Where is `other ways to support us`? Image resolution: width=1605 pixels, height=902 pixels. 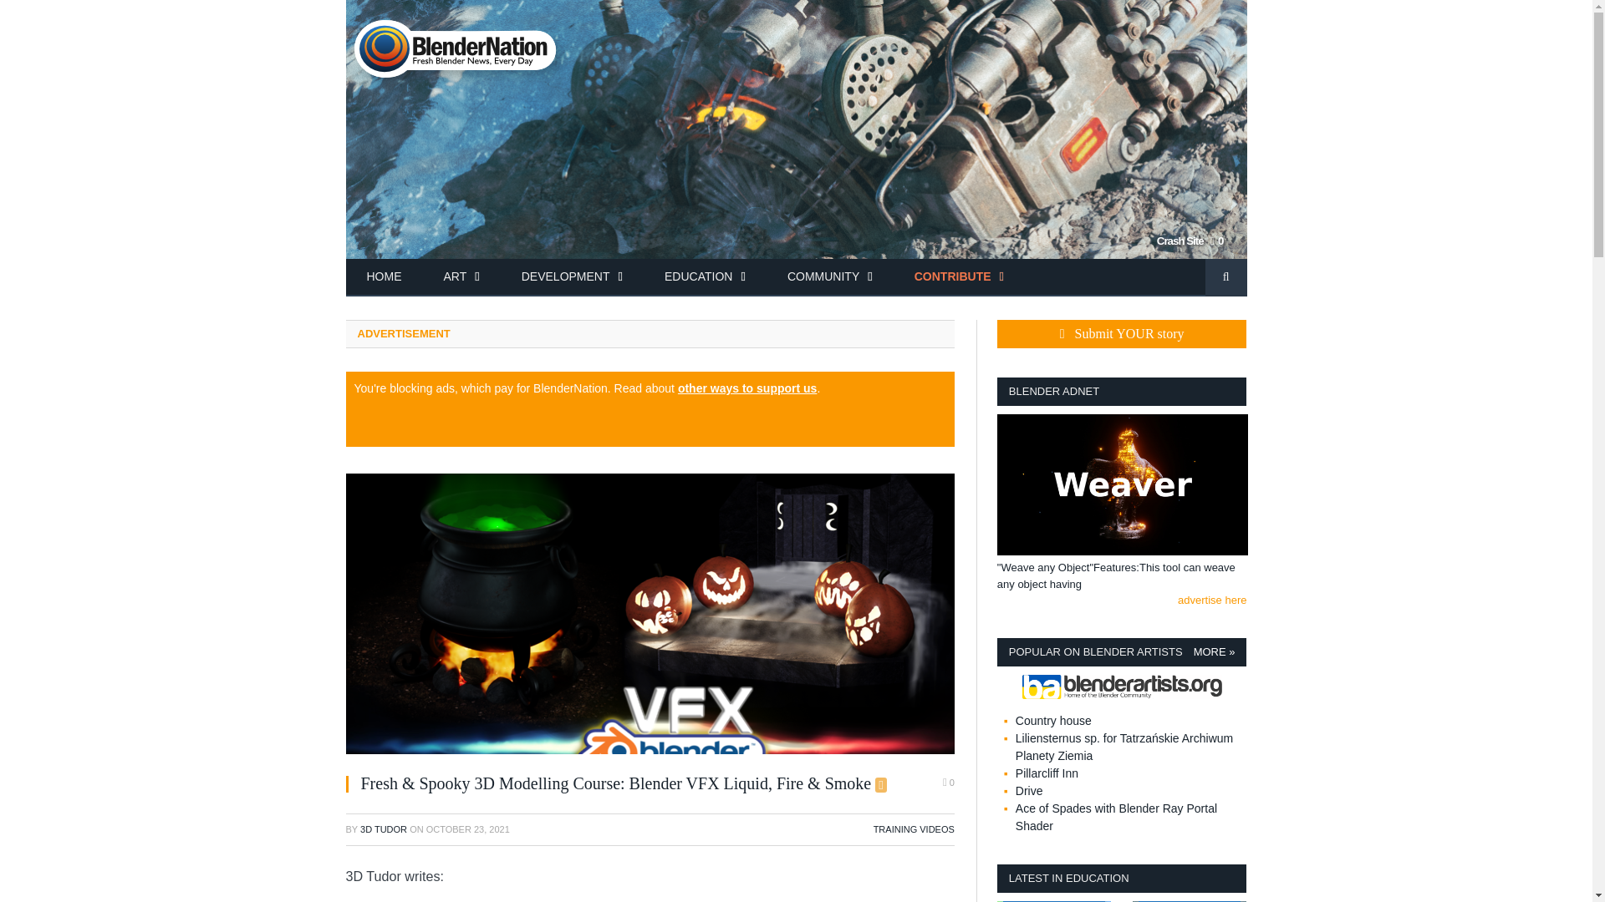 other ways to support us is located at coordinates (747, 388).